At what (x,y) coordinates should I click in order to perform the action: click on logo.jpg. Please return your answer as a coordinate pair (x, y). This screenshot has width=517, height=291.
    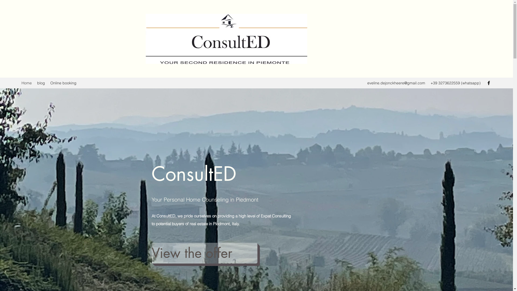
    Looking at the image, I should click on (200, 64).